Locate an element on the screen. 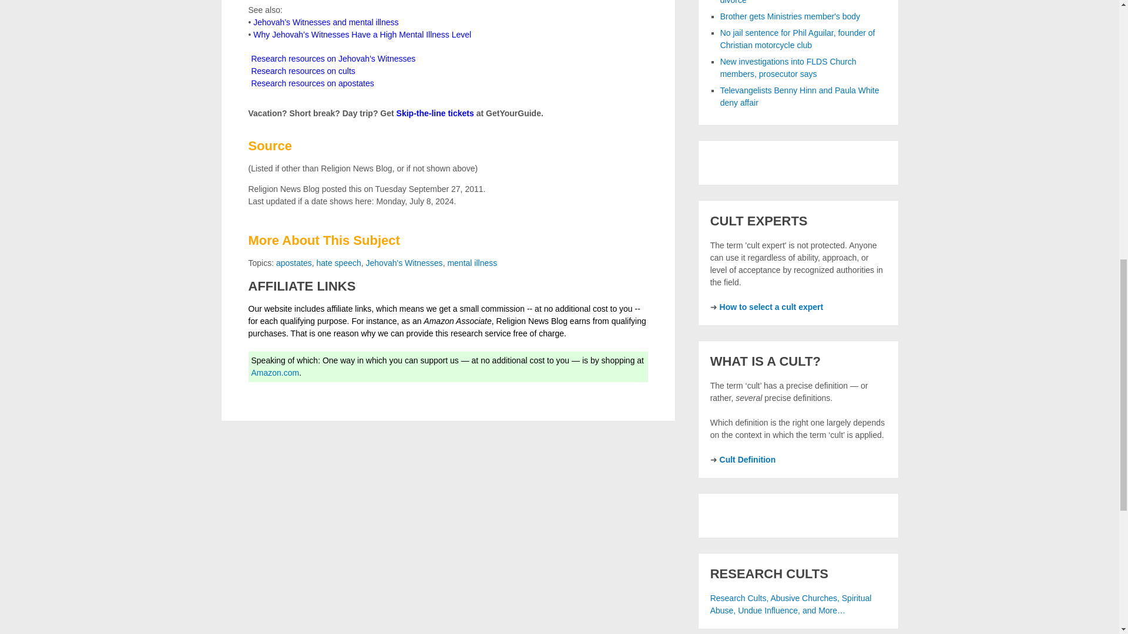  Televangelists Benny Hinn and Paula White deny affair is located at coordinates (800, 96).